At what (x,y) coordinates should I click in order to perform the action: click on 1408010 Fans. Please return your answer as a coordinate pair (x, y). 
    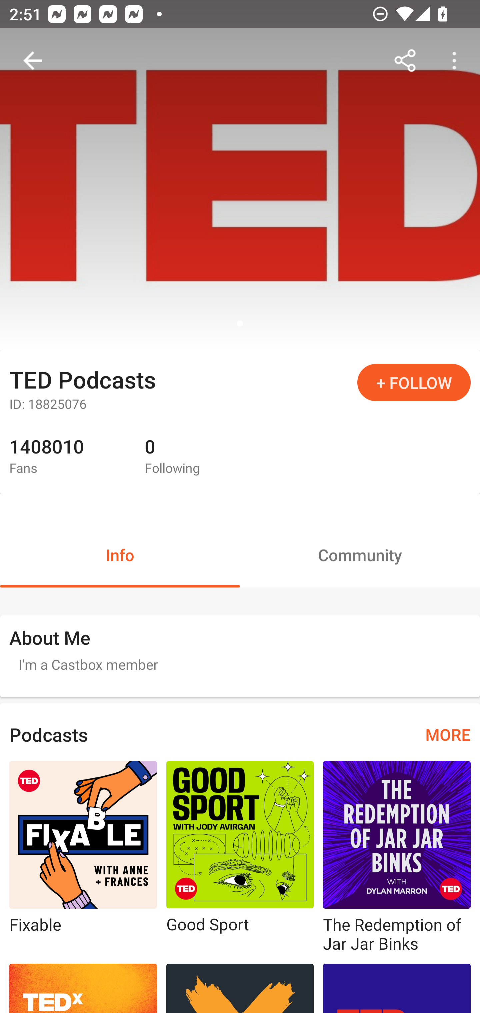
    Looking at the image, I should click on (67, 457).